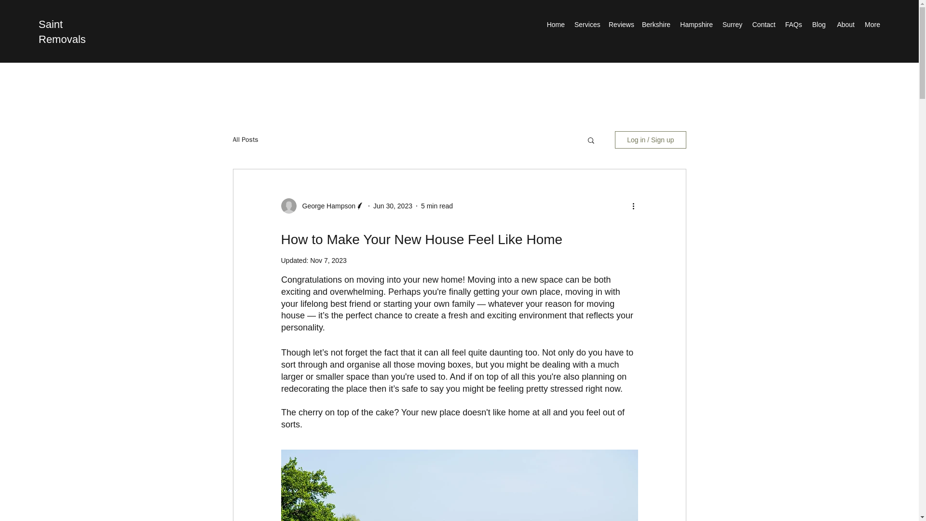 This screenshot has height=521, width=926. What do you see at coordinates (793, 24) in the screenshot?
I see `FAQs` at bounding box center [793, 24].